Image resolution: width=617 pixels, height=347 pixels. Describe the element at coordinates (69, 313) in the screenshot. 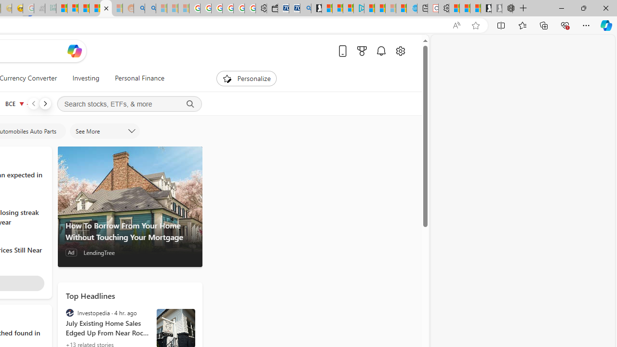

I see `Investopedia` at that location.